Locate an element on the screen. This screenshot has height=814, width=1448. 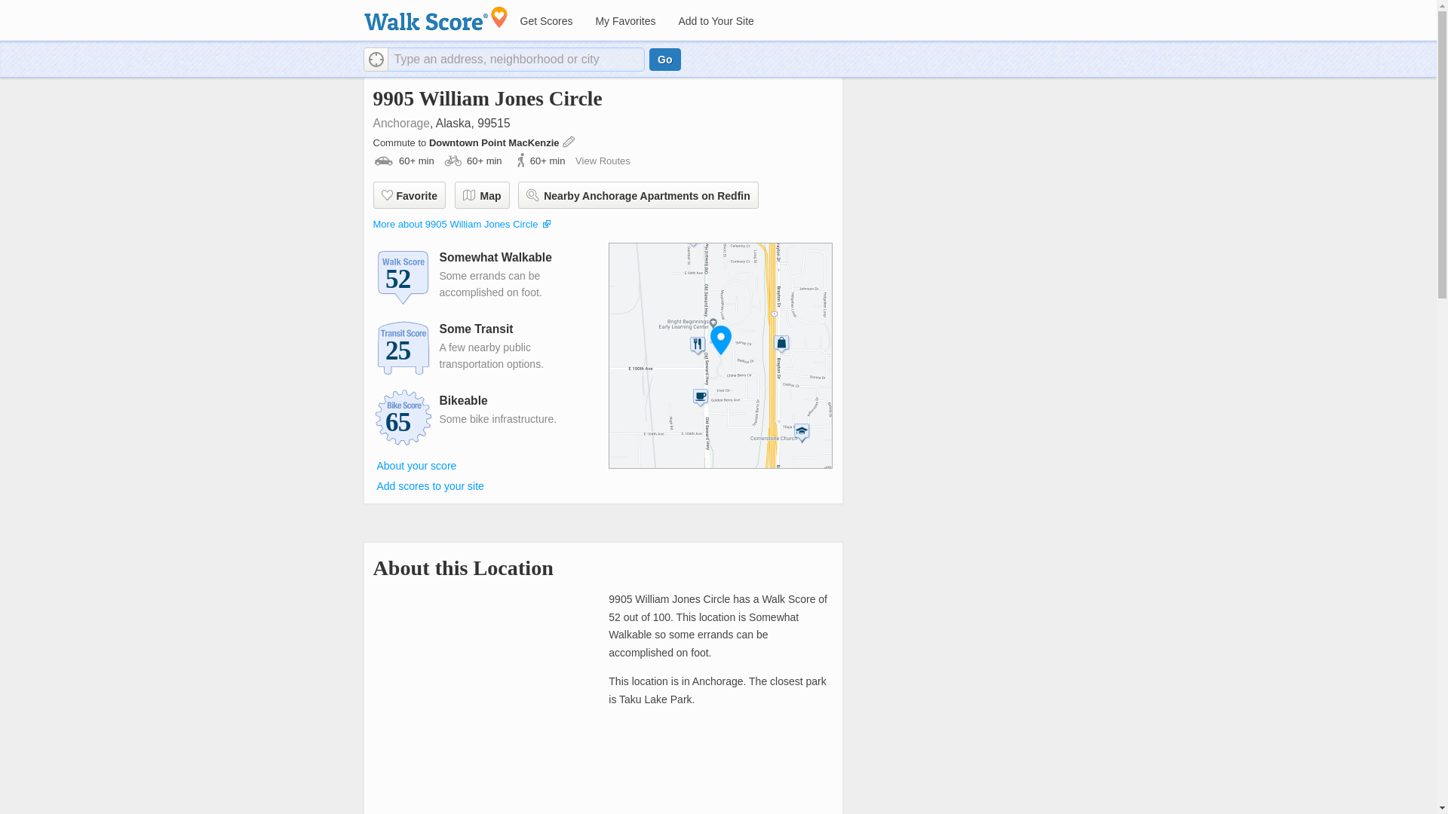
Map is located at coordinates (481, 194).